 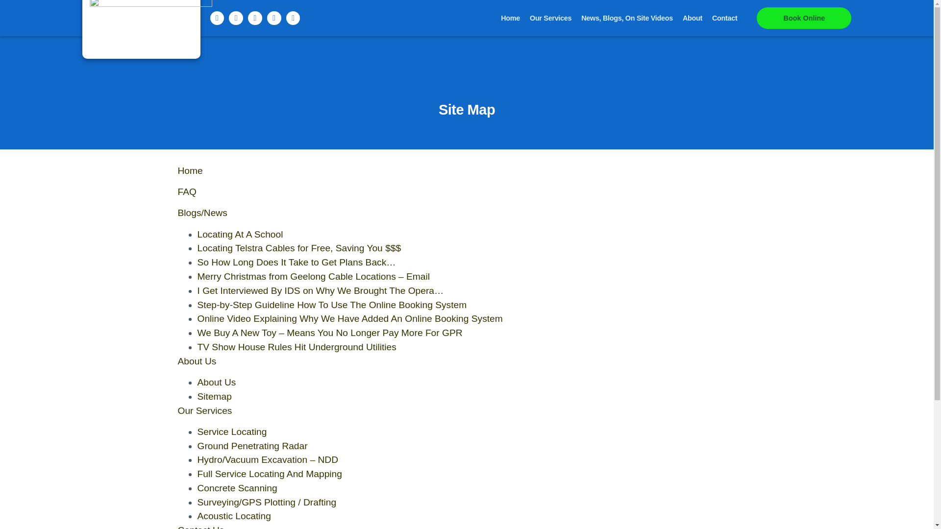 What do you see at coordinates (240, 234) in the screenshot?
I see `Locating At A School` at bounding box center [240, 234].